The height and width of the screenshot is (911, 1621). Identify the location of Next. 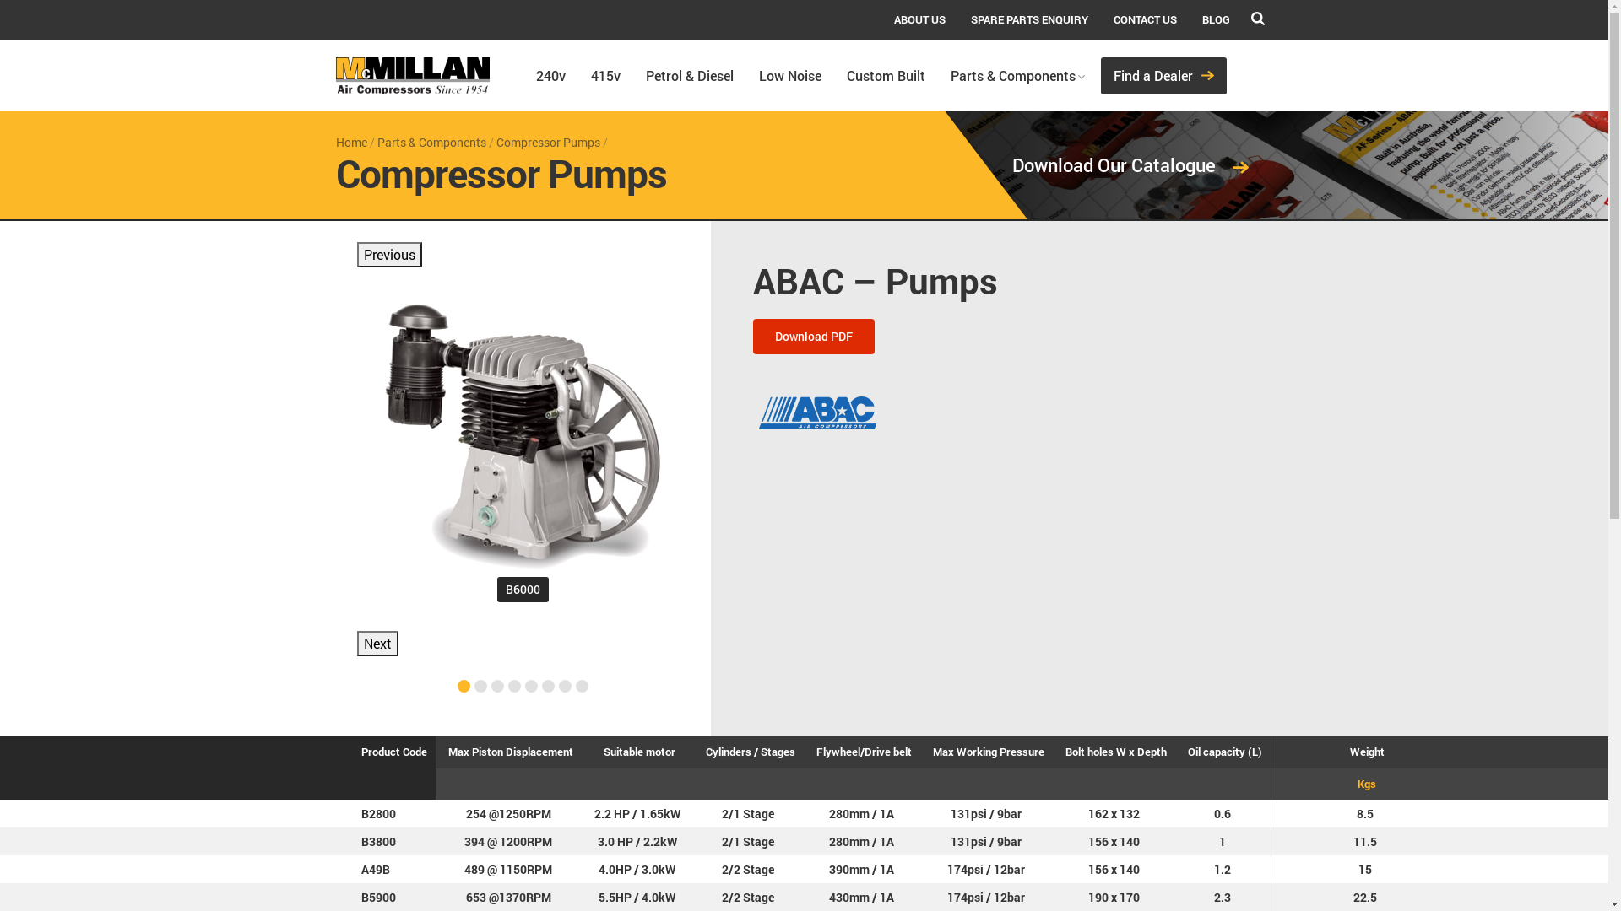
(377, 643).